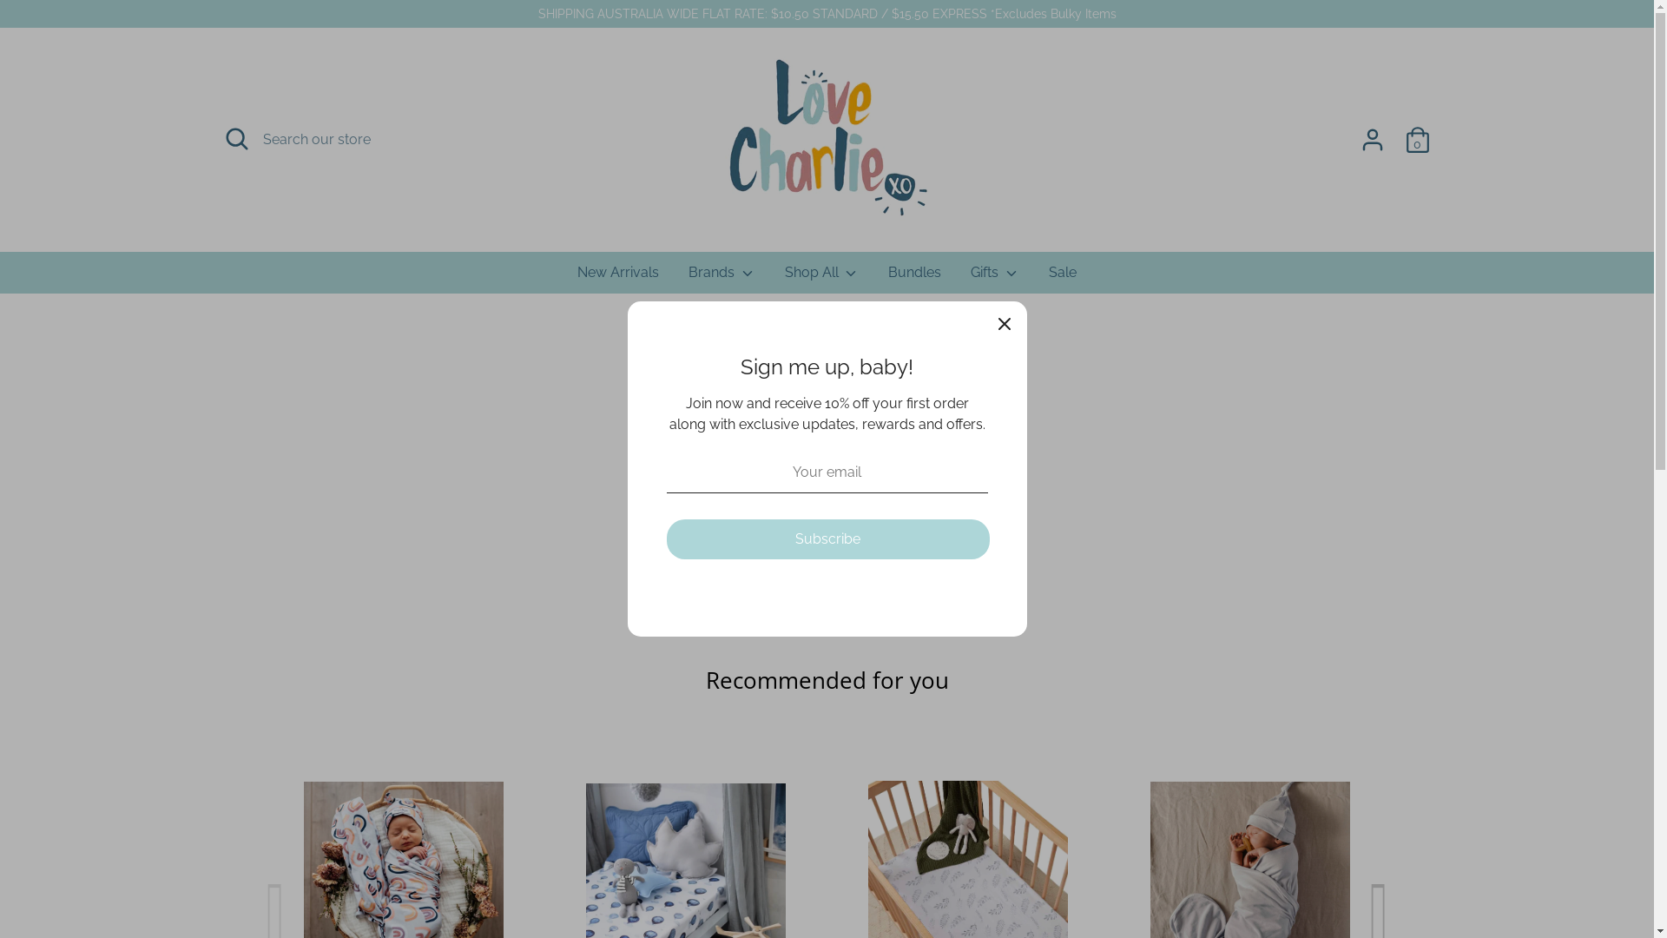  What do you see at coordinates (995, 278) in the screenshot?
I see `Gifts` at bounding box center [995, 278].